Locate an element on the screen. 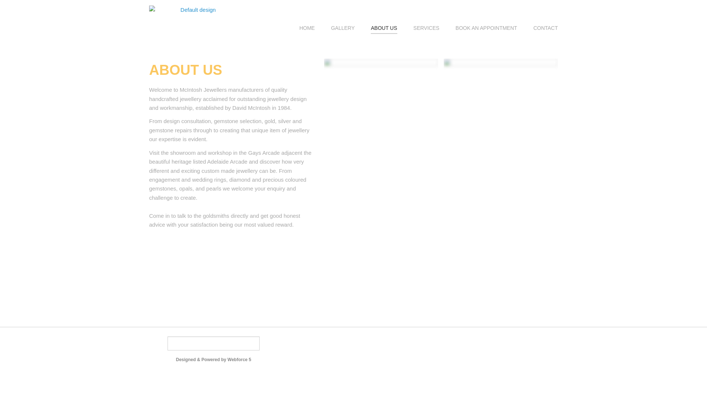 The height and width of the screenshot is (398, 707). GALLERY is located at coordinates (343, 28).